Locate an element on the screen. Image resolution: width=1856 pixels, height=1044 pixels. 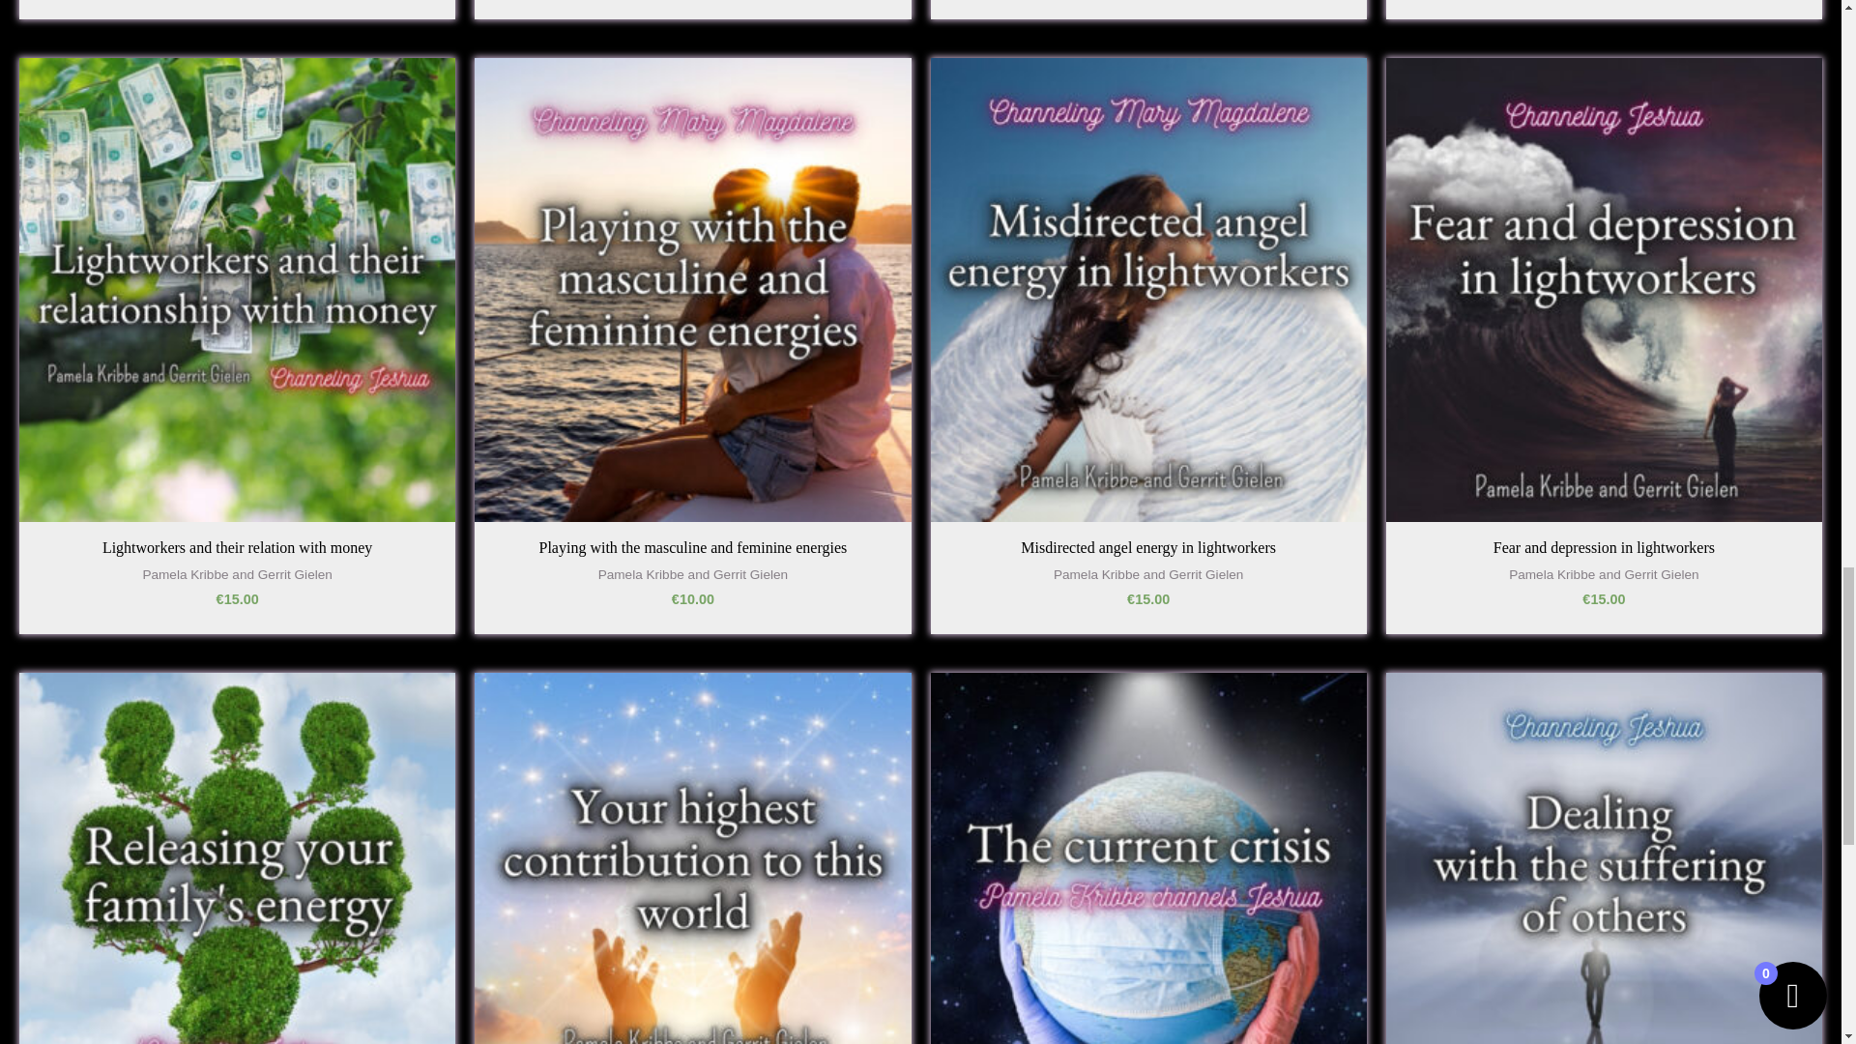
Lightworkers and their relation with money is located at coordinates (237, 553).